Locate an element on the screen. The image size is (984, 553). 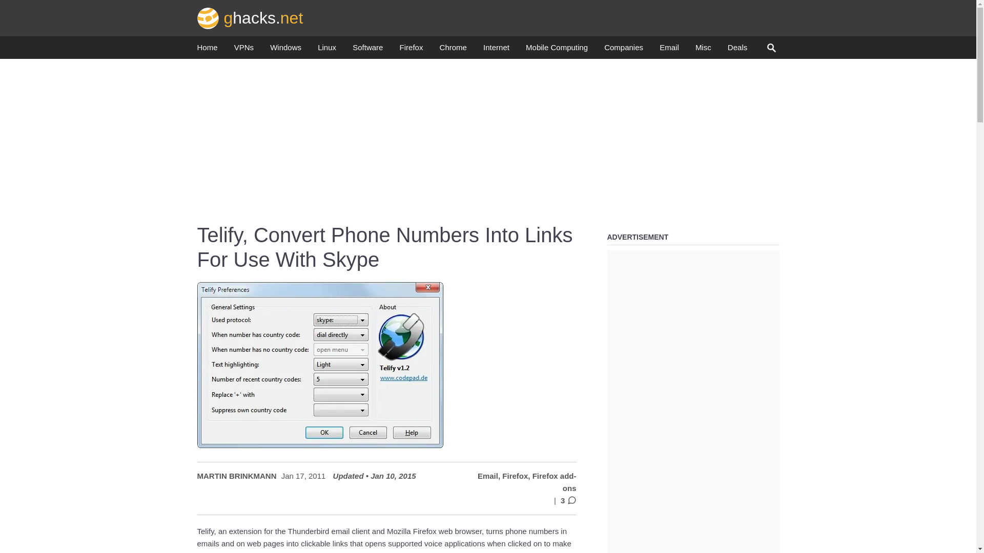
Companies is located at coordinates (623, 50).